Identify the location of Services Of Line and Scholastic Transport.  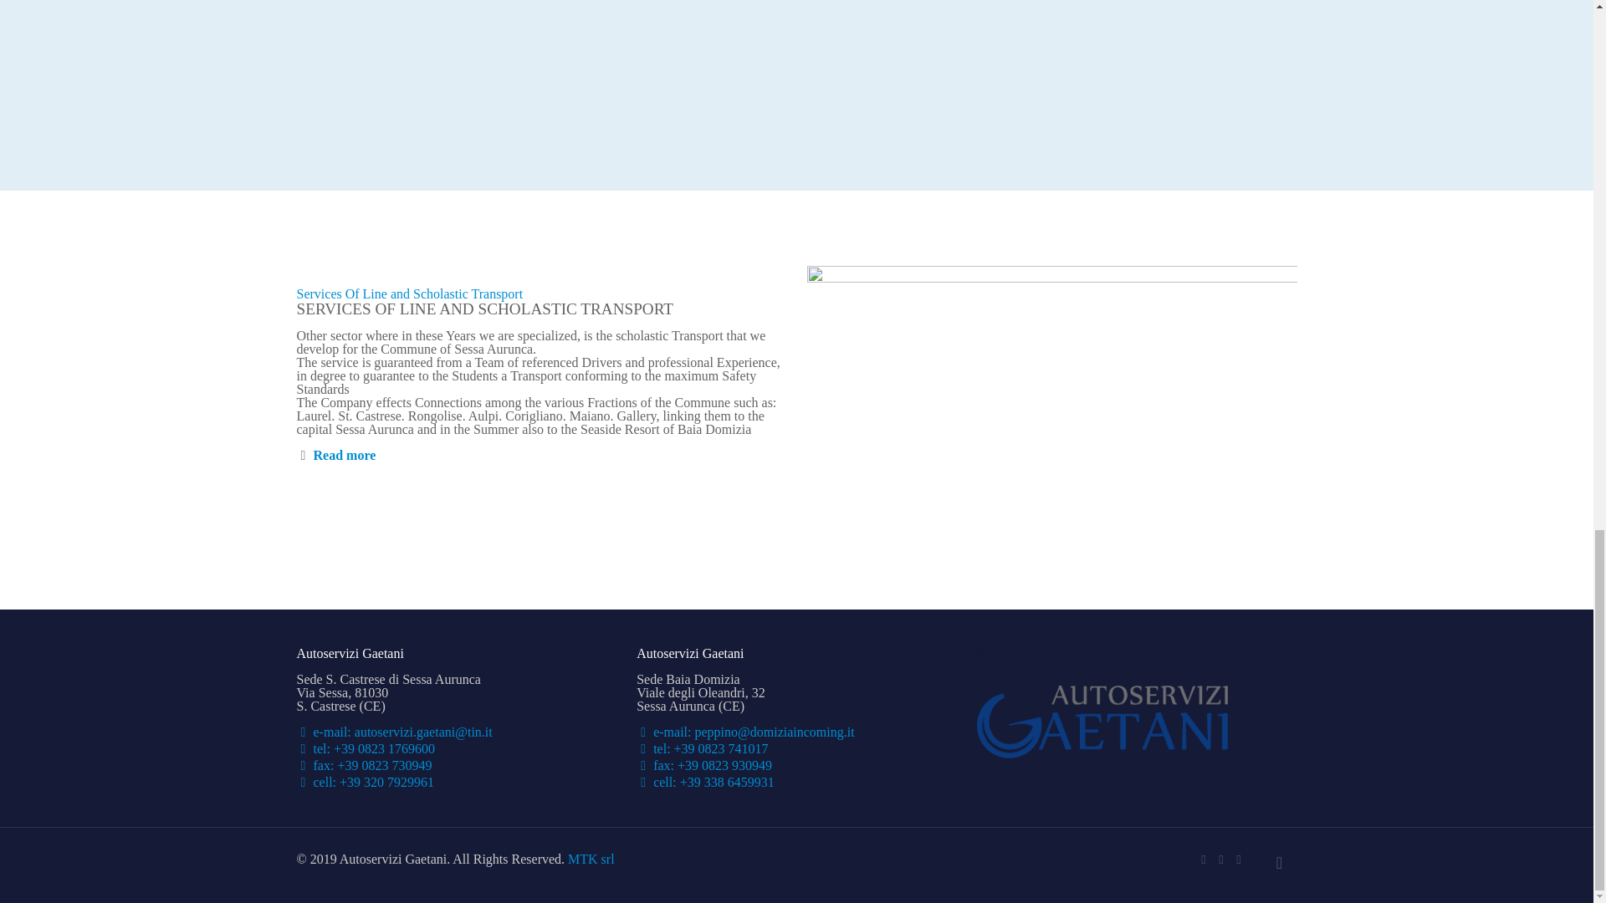
(409, 293).